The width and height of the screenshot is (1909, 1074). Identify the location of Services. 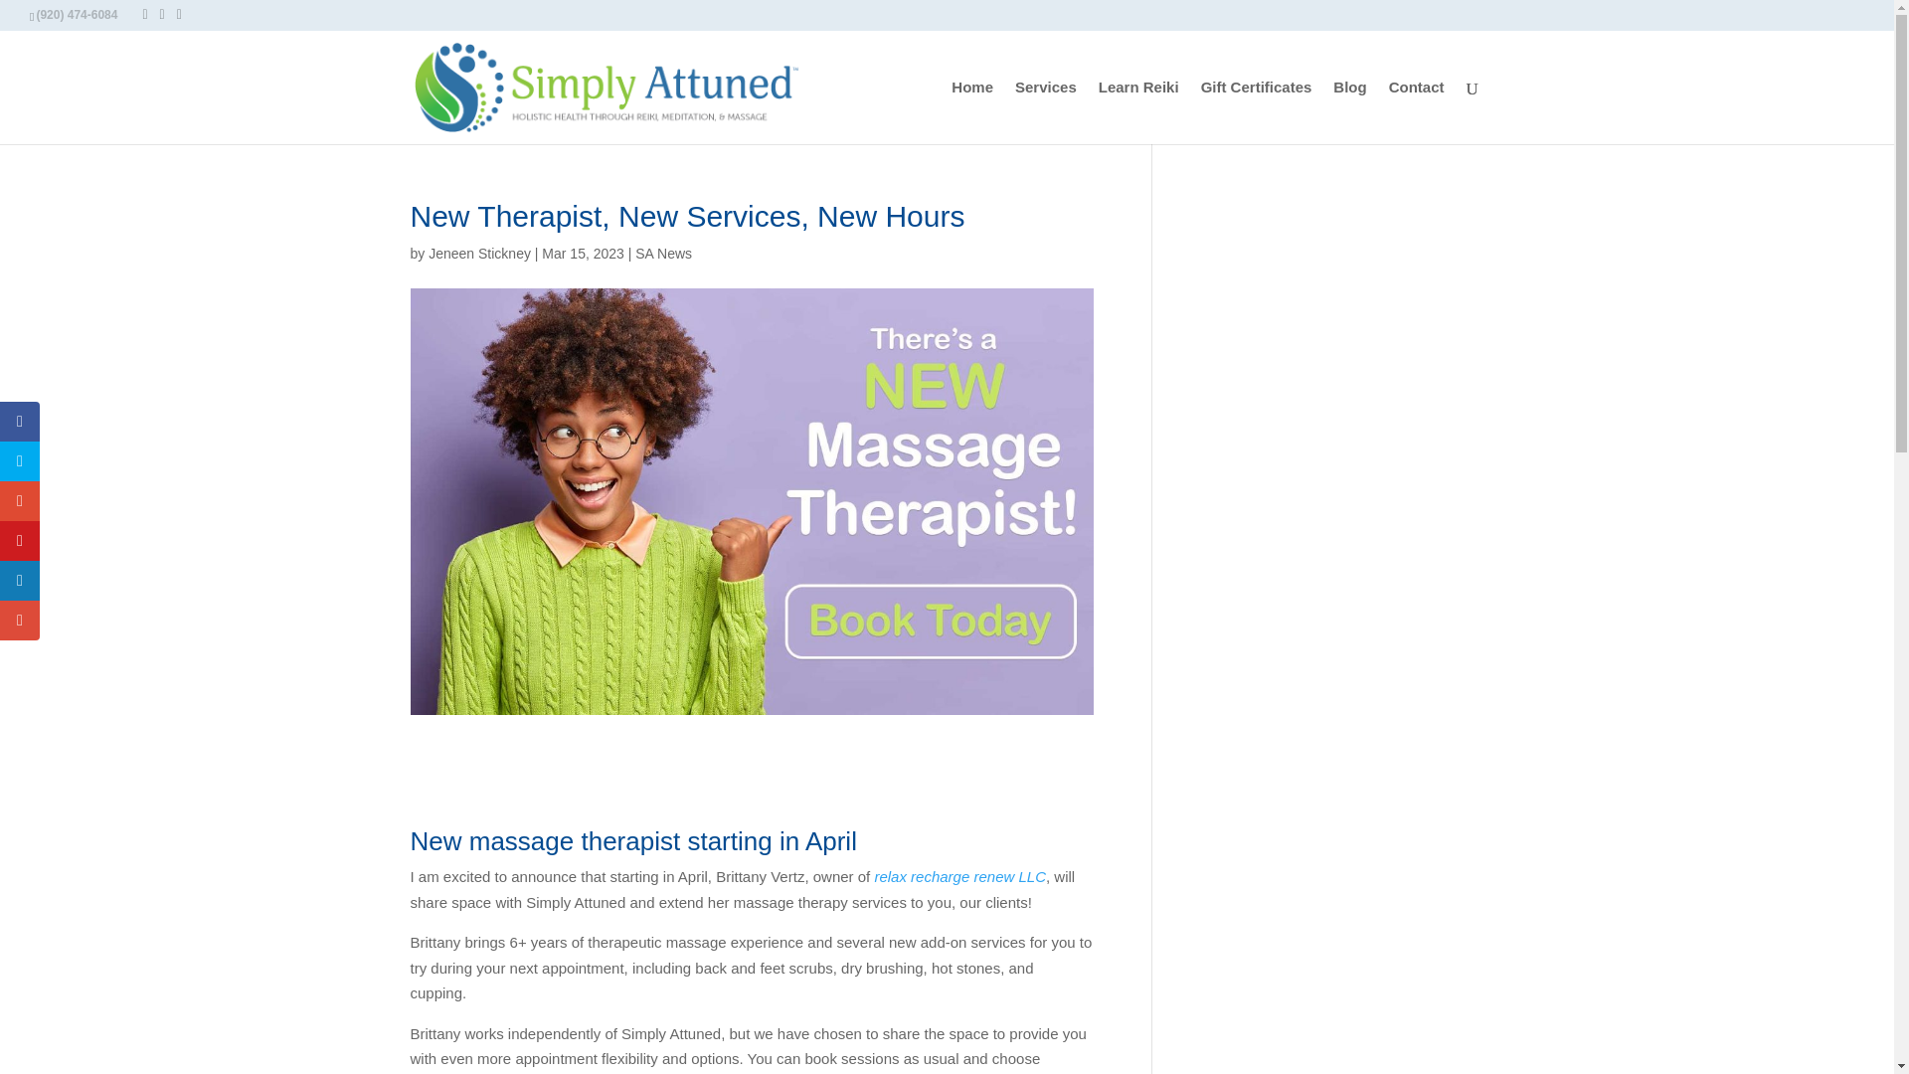
(1046, 111).